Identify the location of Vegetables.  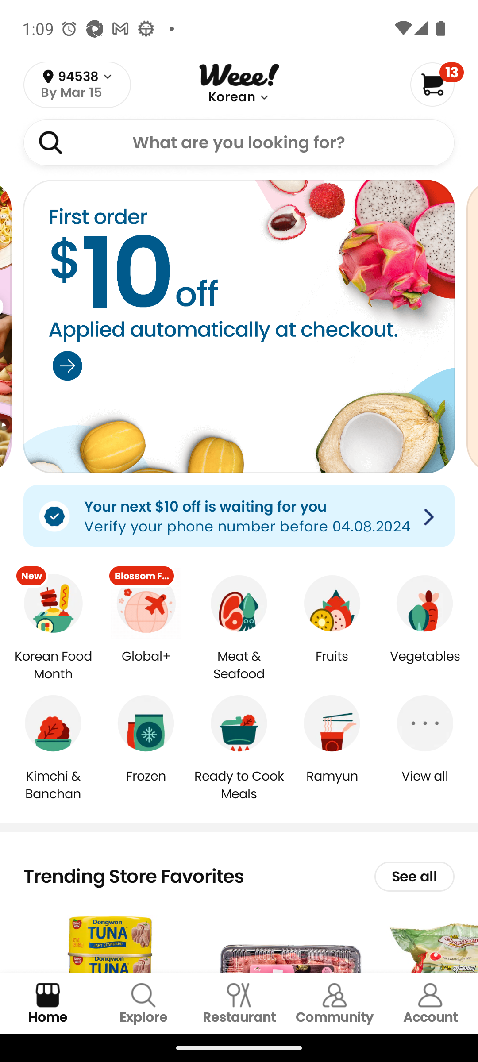
(425, 666).